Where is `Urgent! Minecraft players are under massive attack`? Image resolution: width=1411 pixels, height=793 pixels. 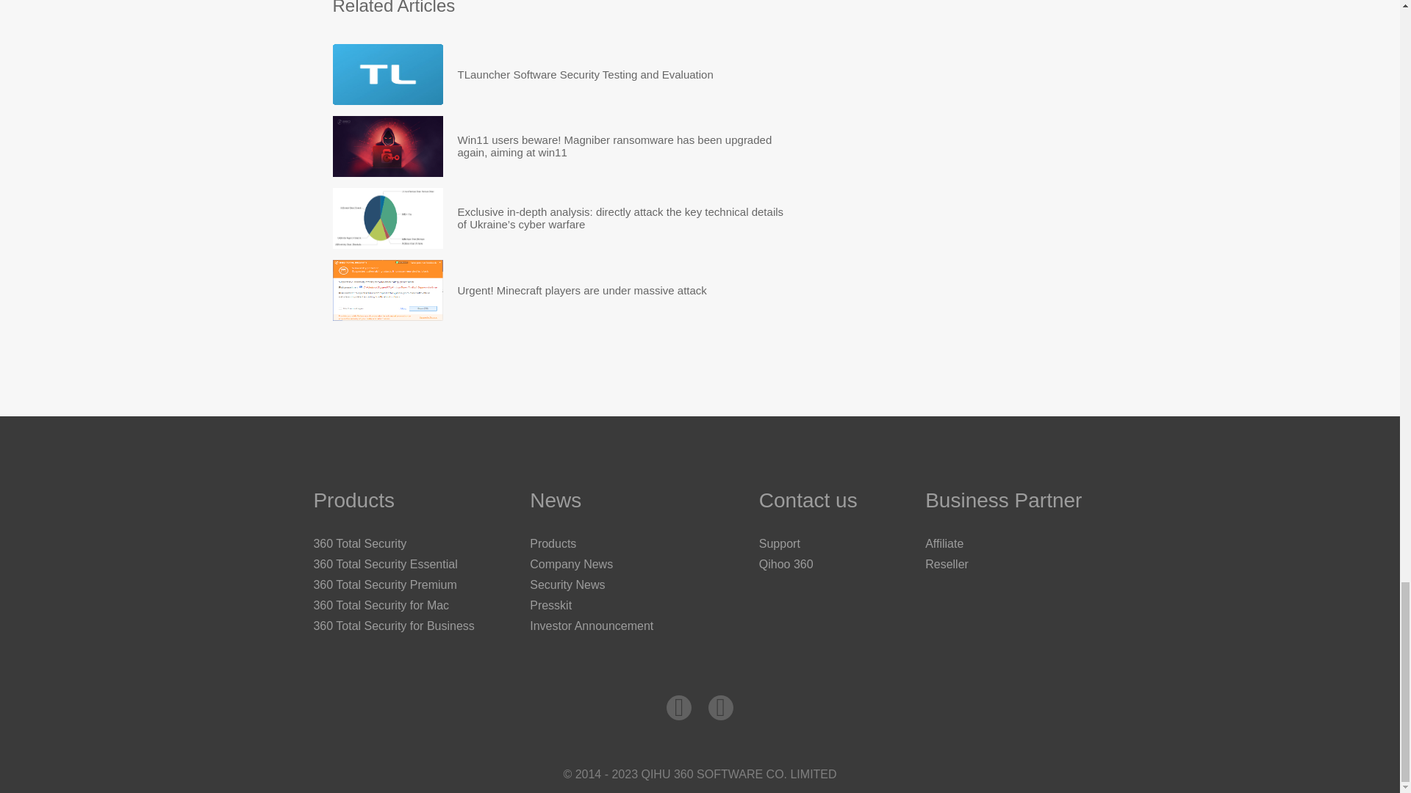 Urgent! Minecraft players are under massive attack is located at coordinates (387, 291).